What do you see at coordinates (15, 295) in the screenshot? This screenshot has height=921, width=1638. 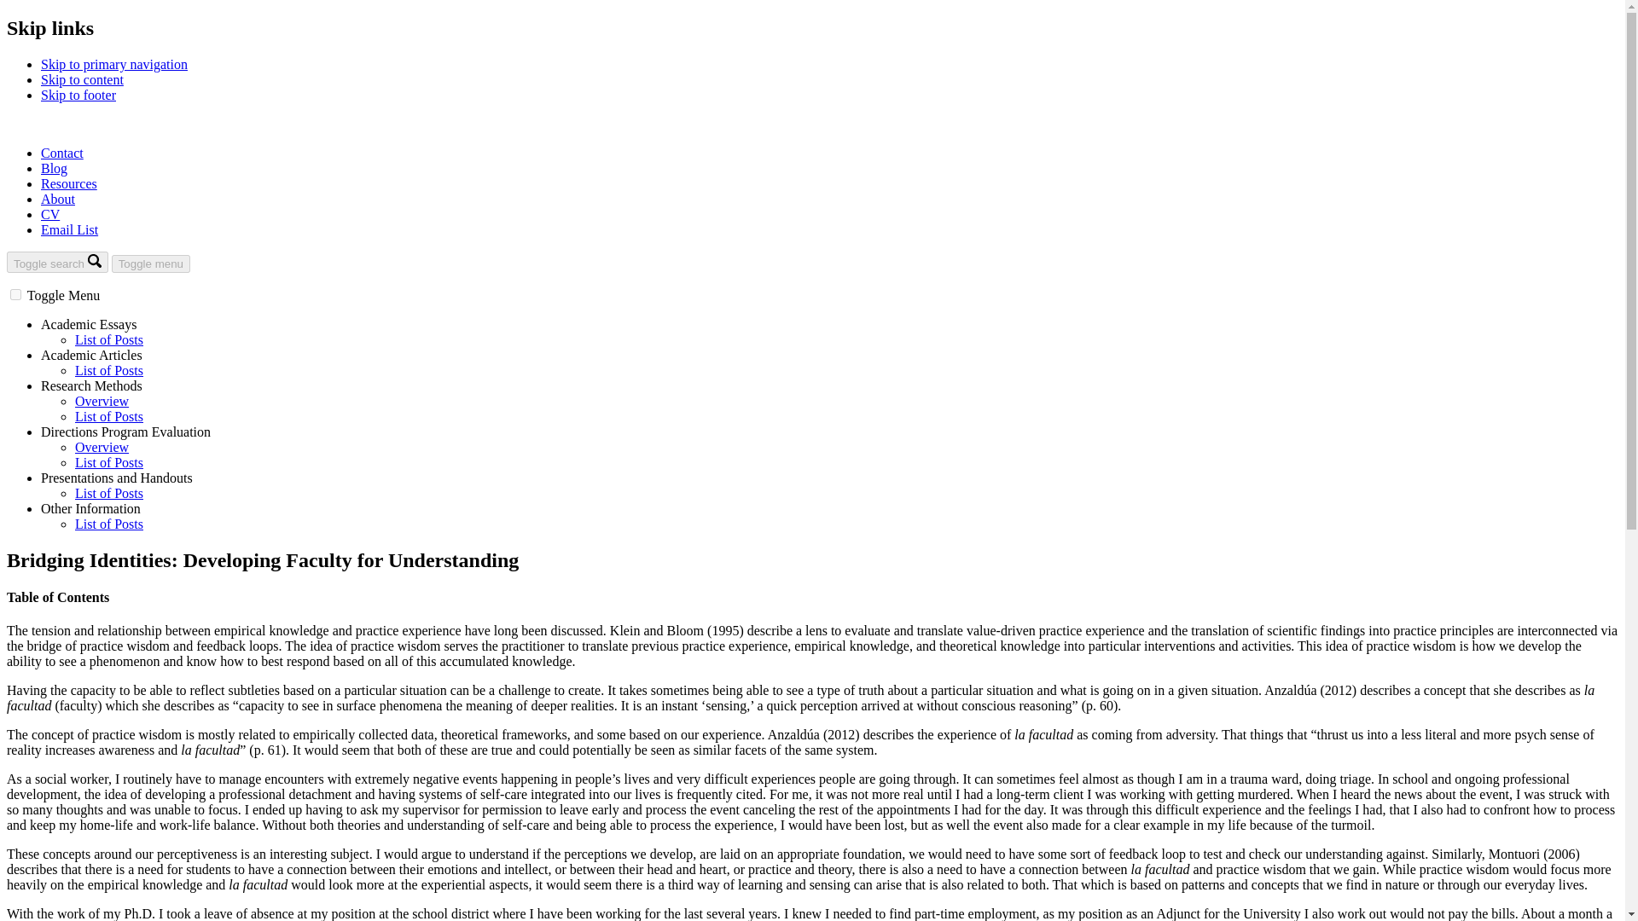 I see `on` at bounding box center [15, 295].